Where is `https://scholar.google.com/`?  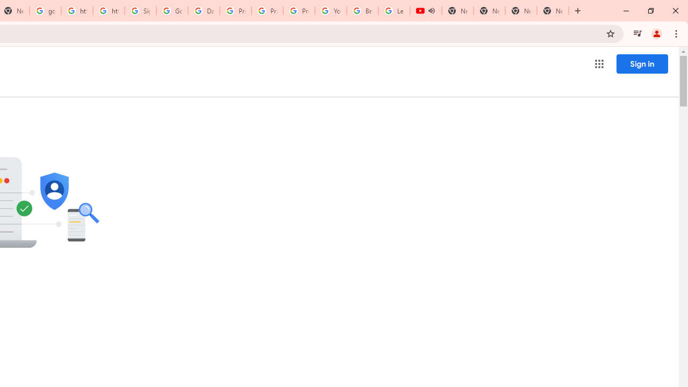
https://scholar.google.com/ is located at coordinates (76, 11).